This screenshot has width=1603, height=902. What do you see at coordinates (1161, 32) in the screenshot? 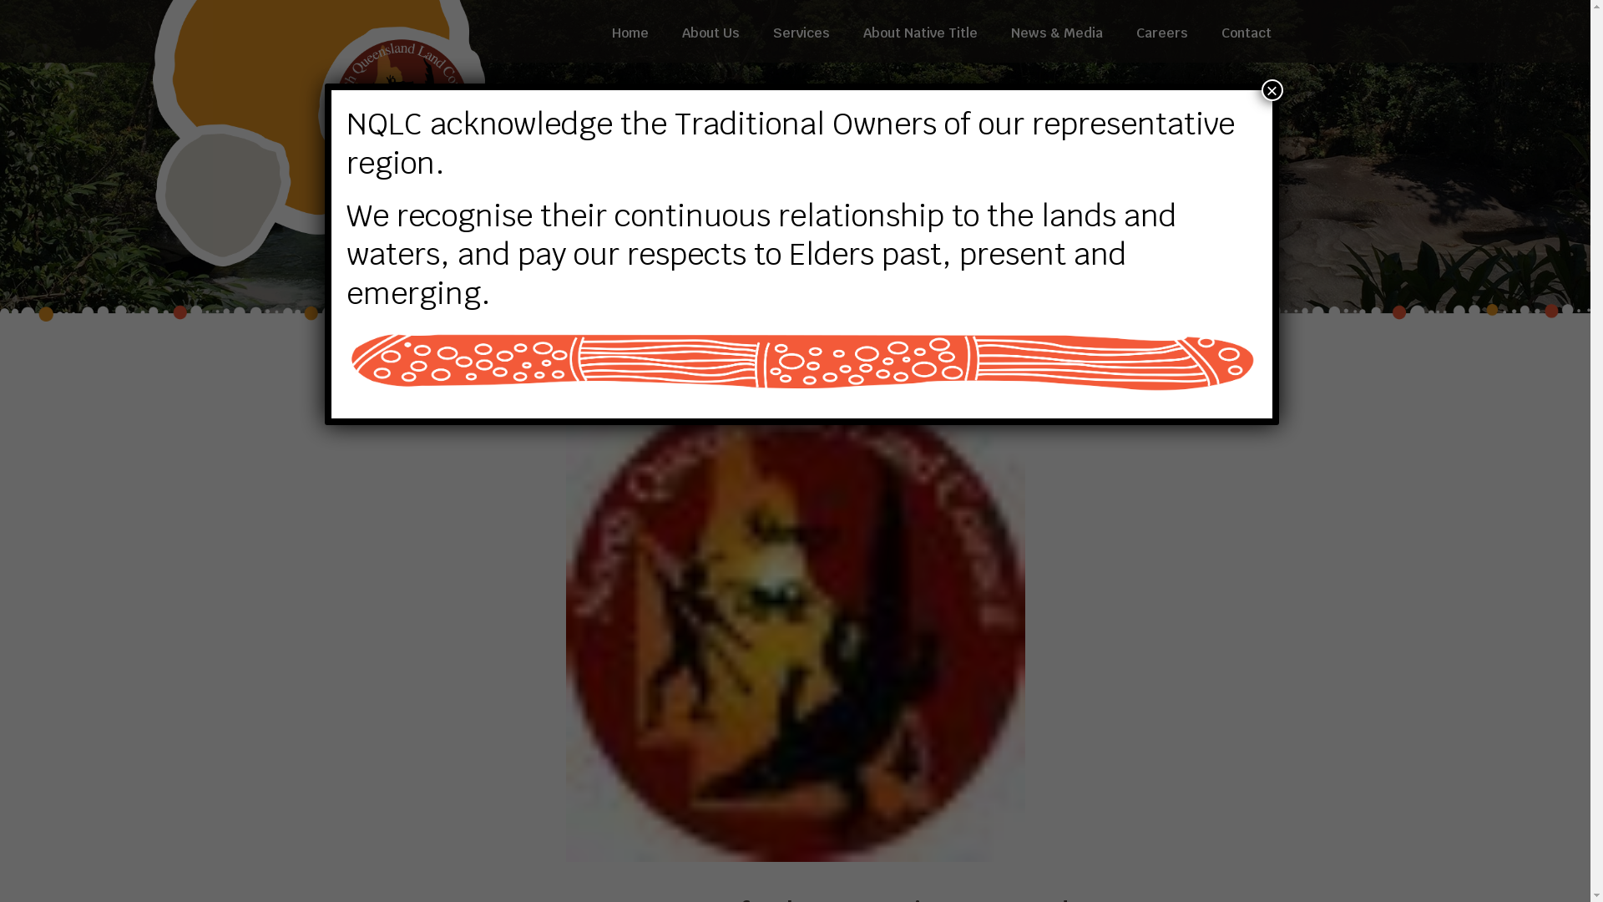
I see `Careers` at bounding box center [1161, 32].